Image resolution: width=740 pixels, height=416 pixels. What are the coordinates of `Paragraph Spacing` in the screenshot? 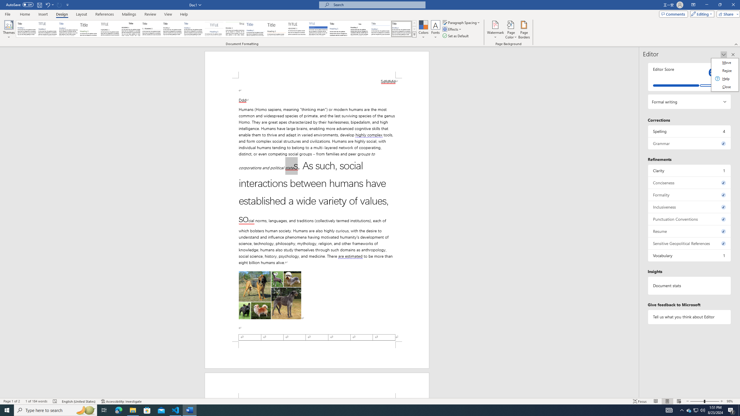 It's located at (462, 23).